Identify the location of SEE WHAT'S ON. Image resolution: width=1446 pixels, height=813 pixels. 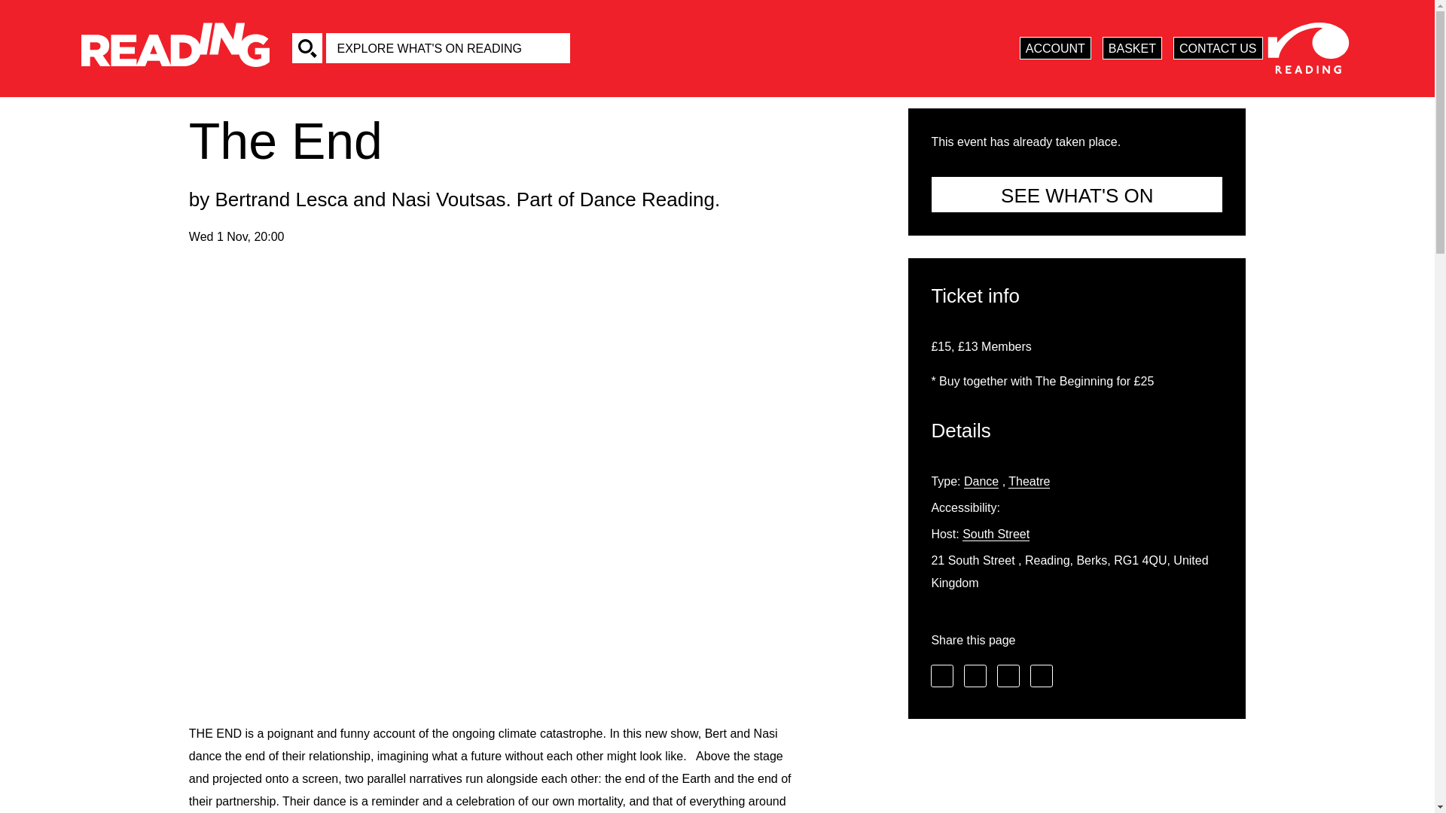
(1077, 194).